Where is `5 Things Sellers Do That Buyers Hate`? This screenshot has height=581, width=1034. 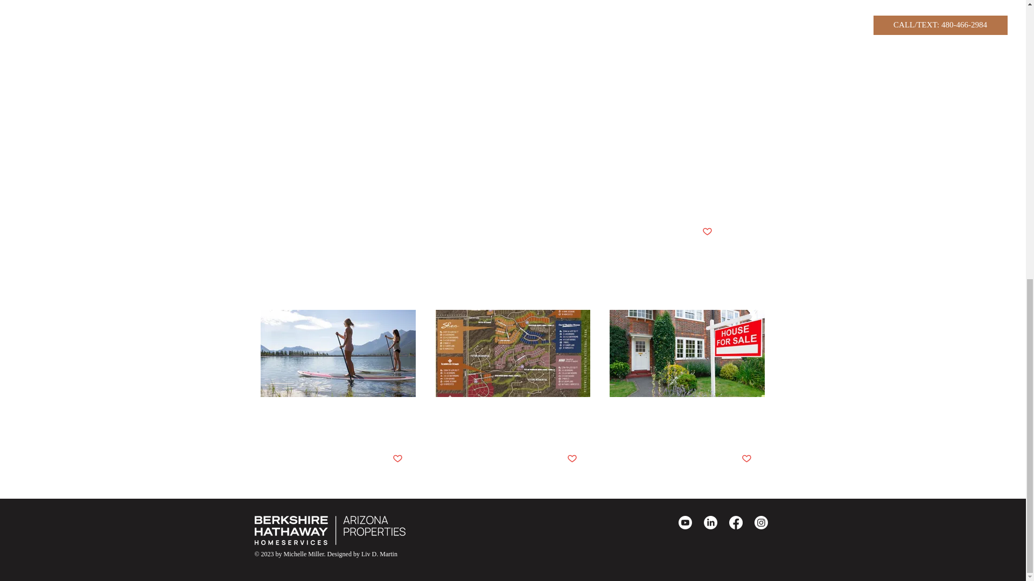
5 Things Sellers Do That Buyers Hate is located at coordinates (687, 421).